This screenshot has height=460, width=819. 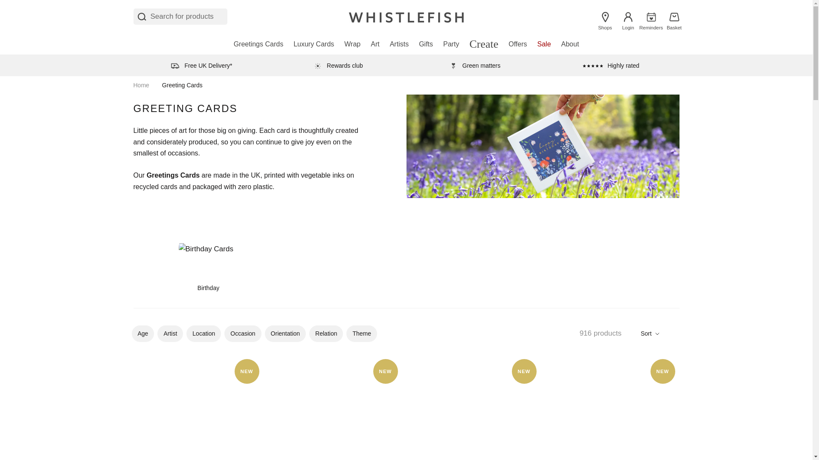 What do you see at coordinates (406, 16) in the screenshot?
I see `Whistlefish homepage` at bounding box center [406, 16].